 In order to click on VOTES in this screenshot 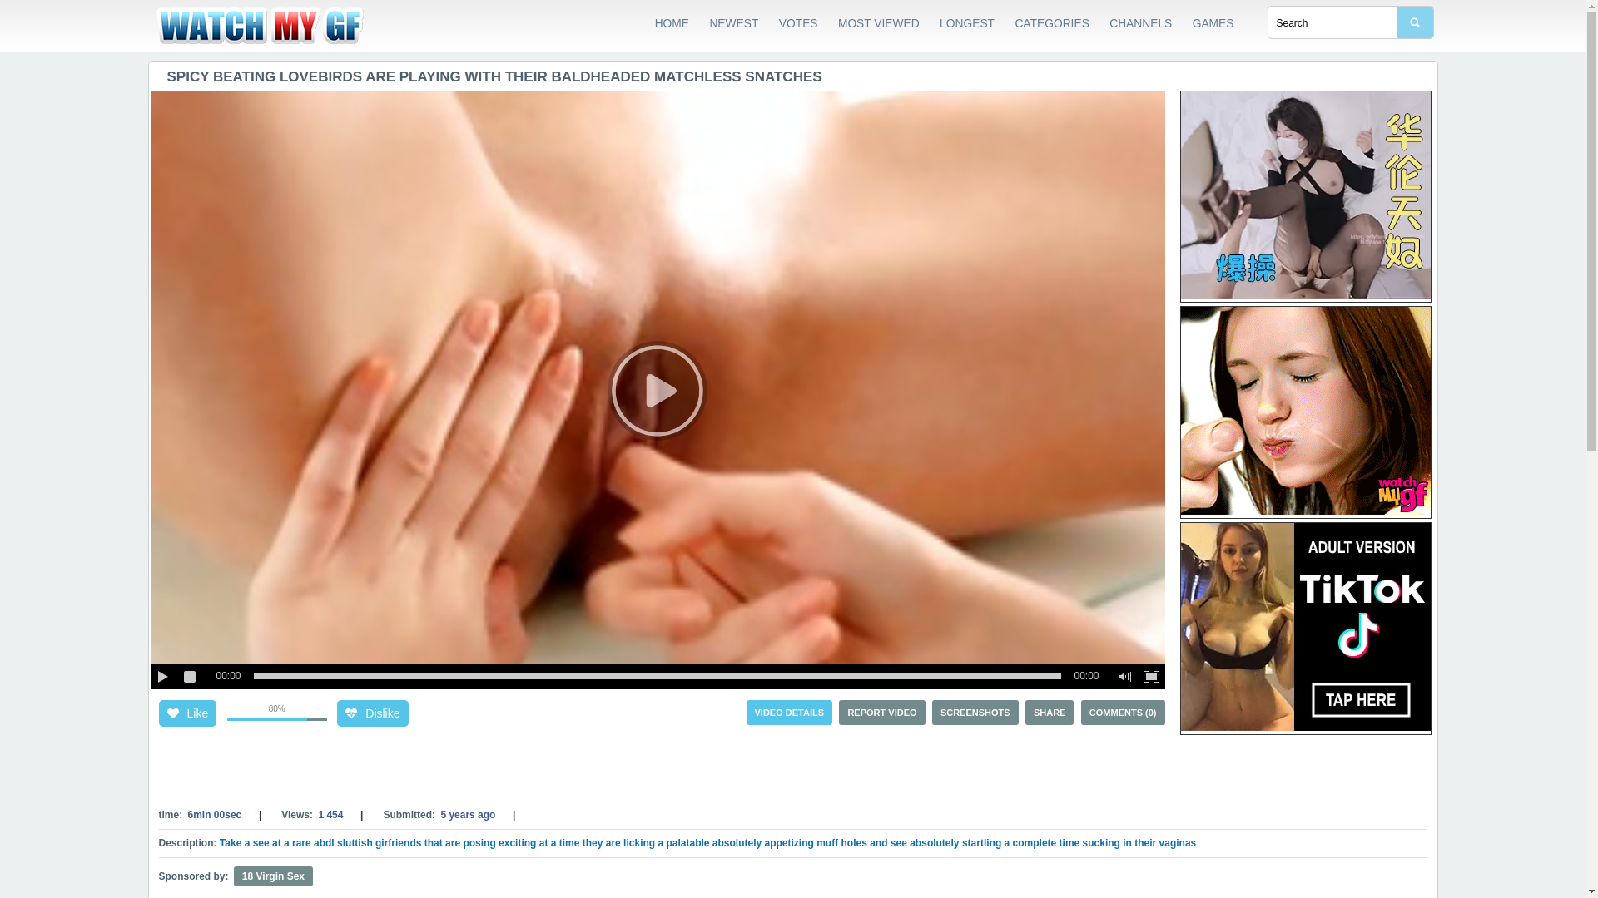, I will do `click(799, 24)`.